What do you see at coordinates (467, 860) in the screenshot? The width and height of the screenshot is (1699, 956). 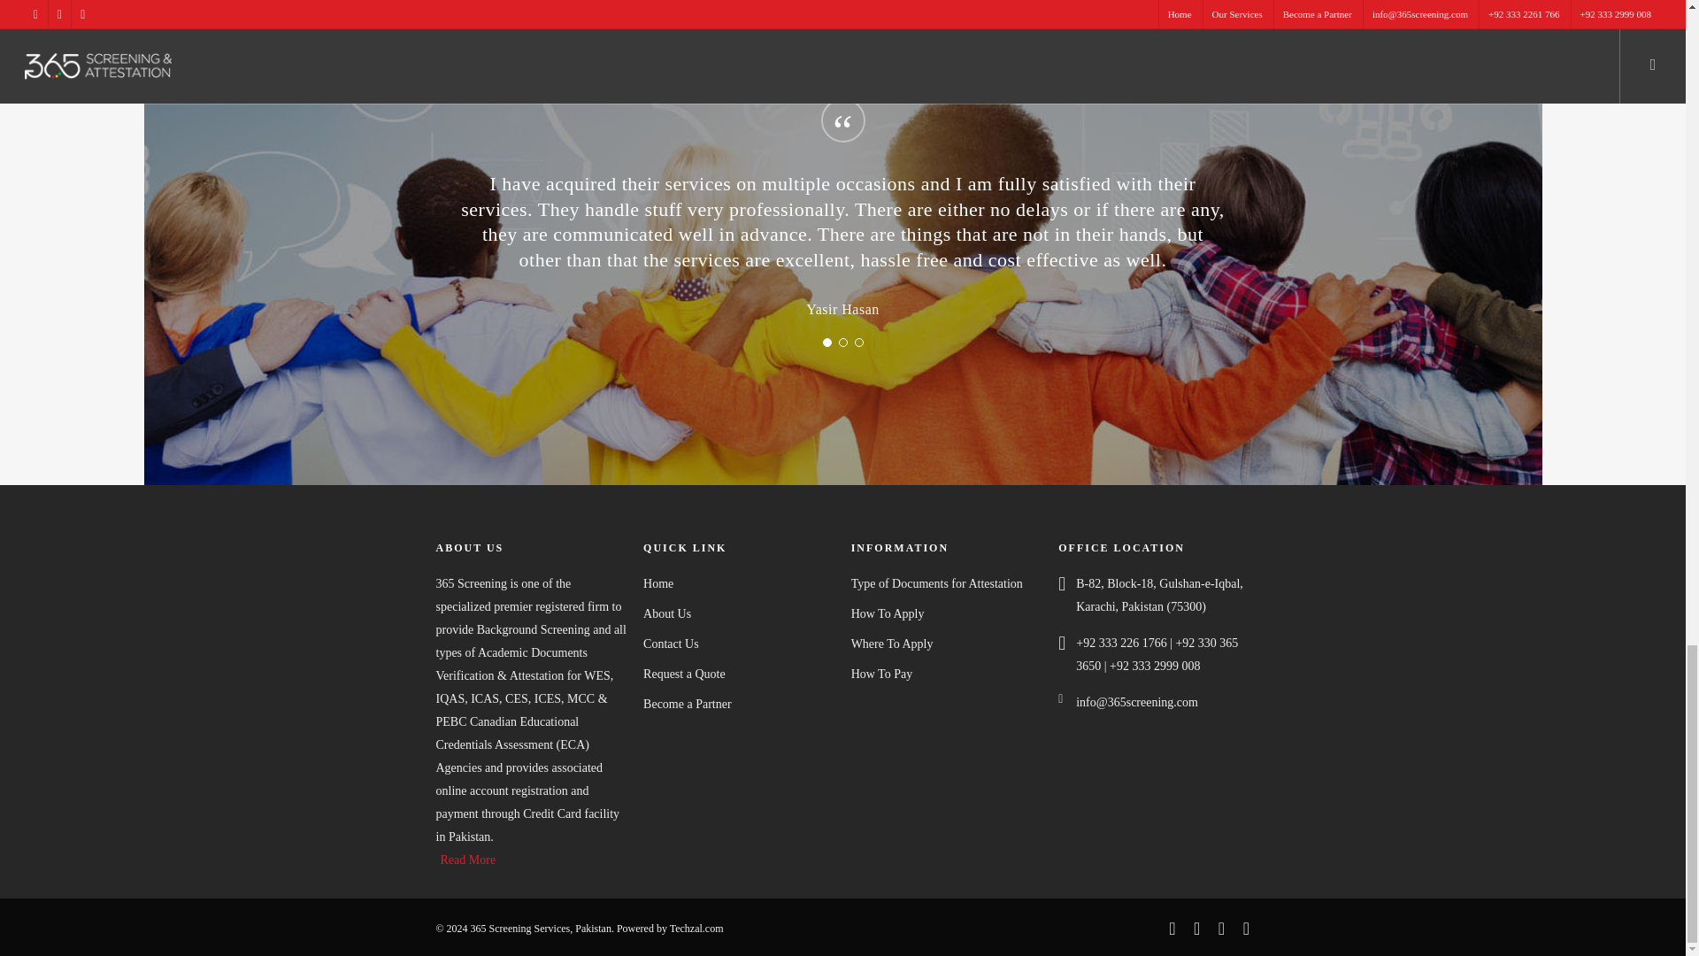 I see `Read More` at bounding box center [467, 860].